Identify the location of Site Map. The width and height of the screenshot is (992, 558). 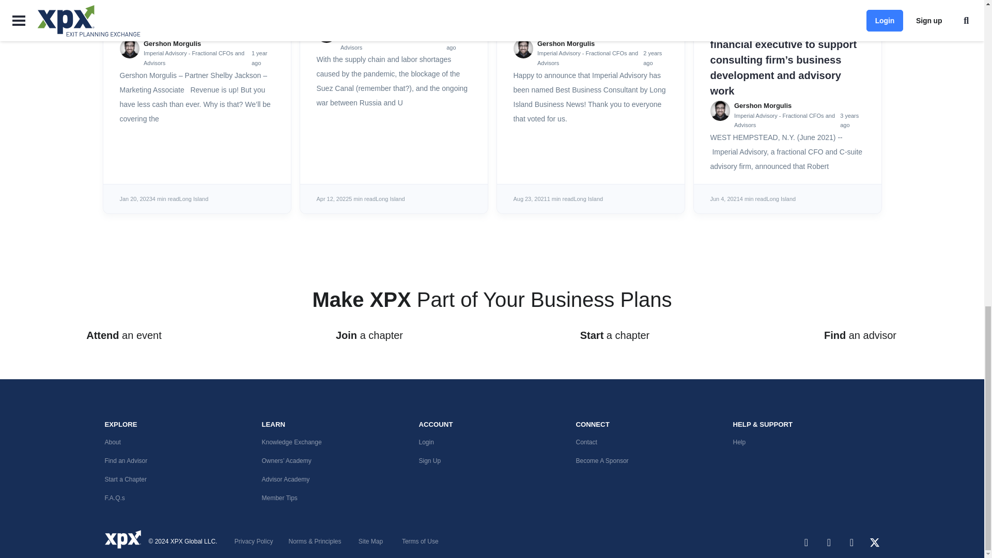
(370, 541).